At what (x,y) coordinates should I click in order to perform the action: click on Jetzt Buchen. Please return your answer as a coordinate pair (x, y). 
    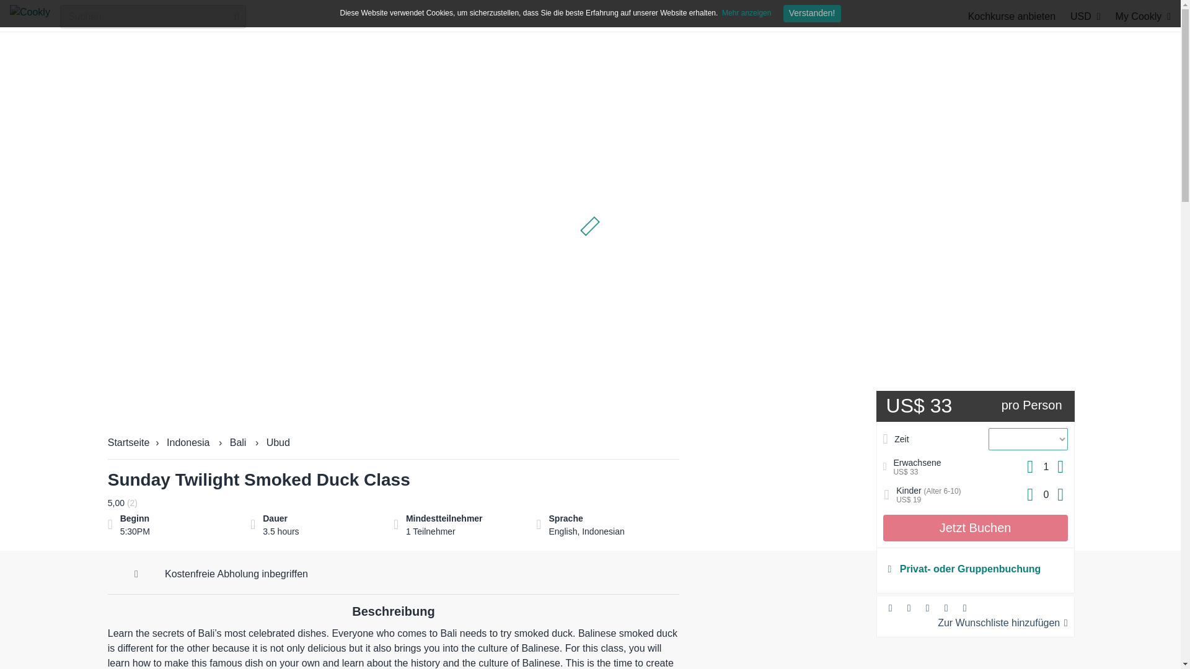
    Looking at the image, I should click on (975, 528).